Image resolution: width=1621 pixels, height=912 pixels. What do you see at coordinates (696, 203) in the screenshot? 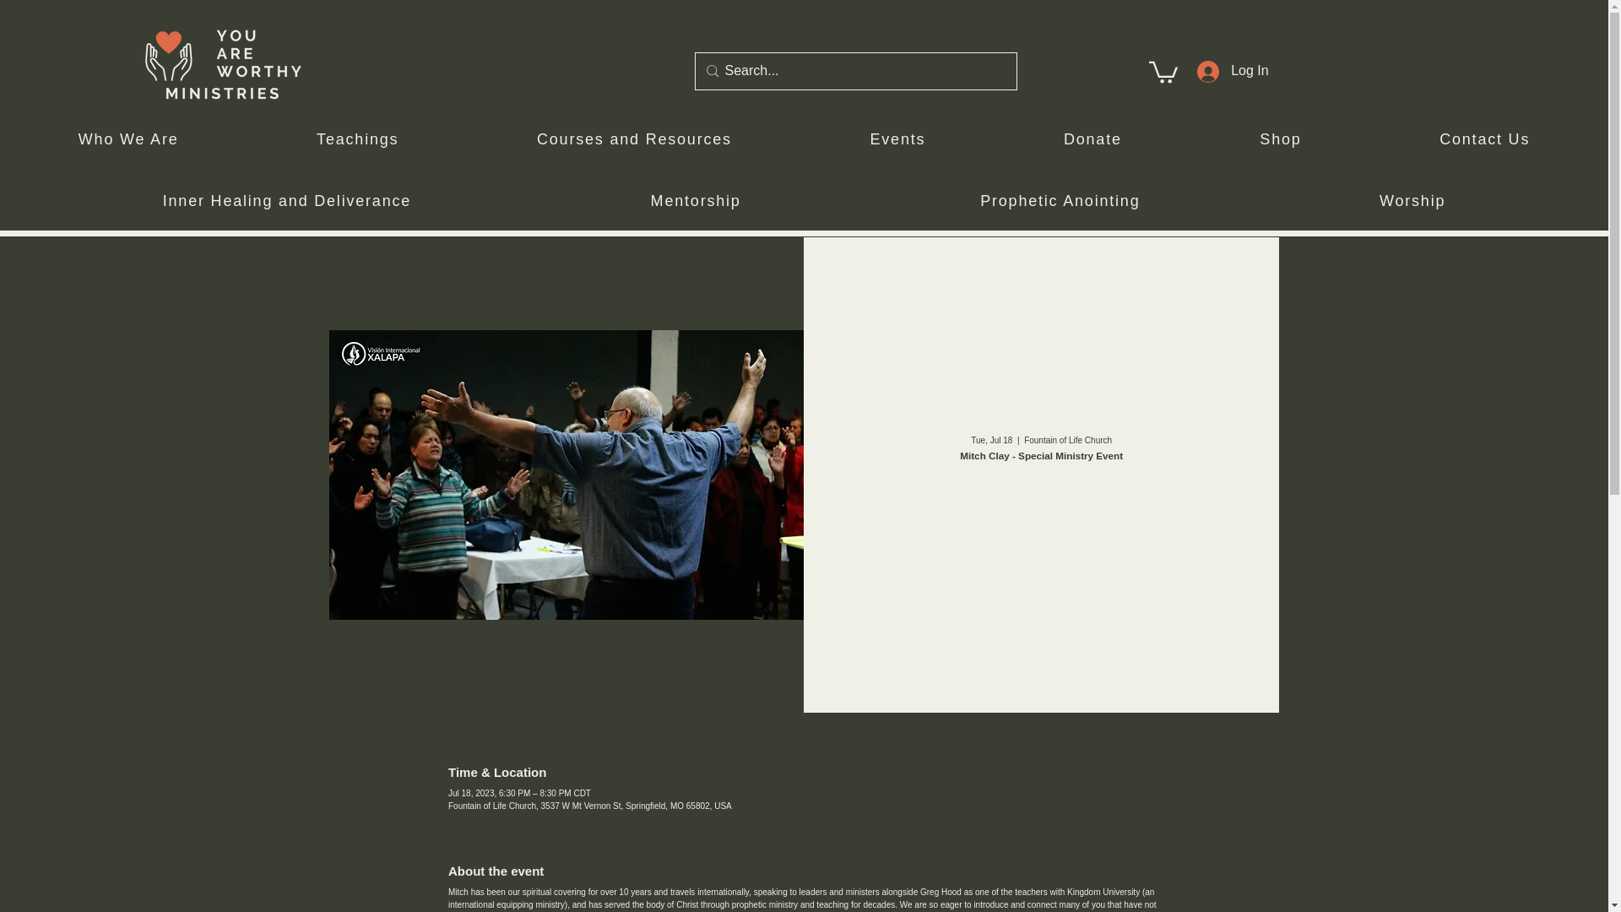
I see `Mentorship` at bounding box center [696, 203].